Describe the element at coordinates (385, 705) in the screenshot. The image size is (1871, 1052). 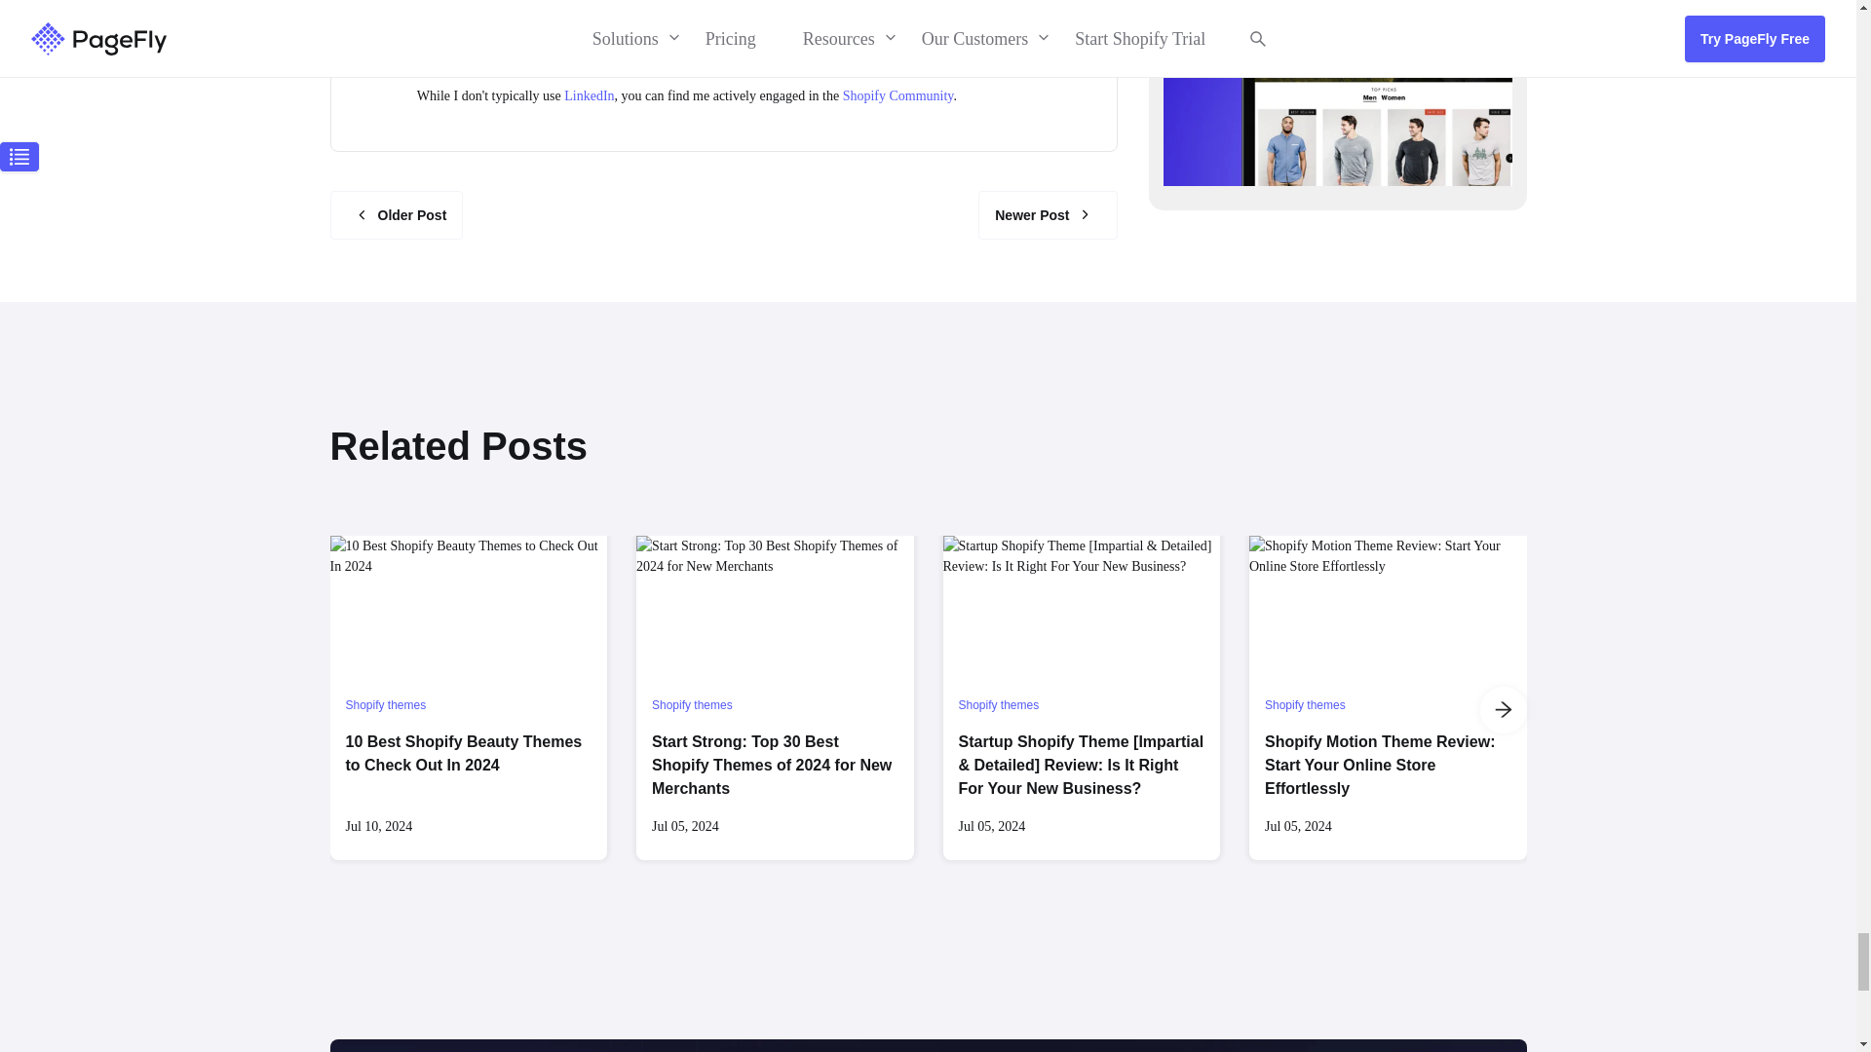
I see `Show articles tagged Shopify themes` at that location.